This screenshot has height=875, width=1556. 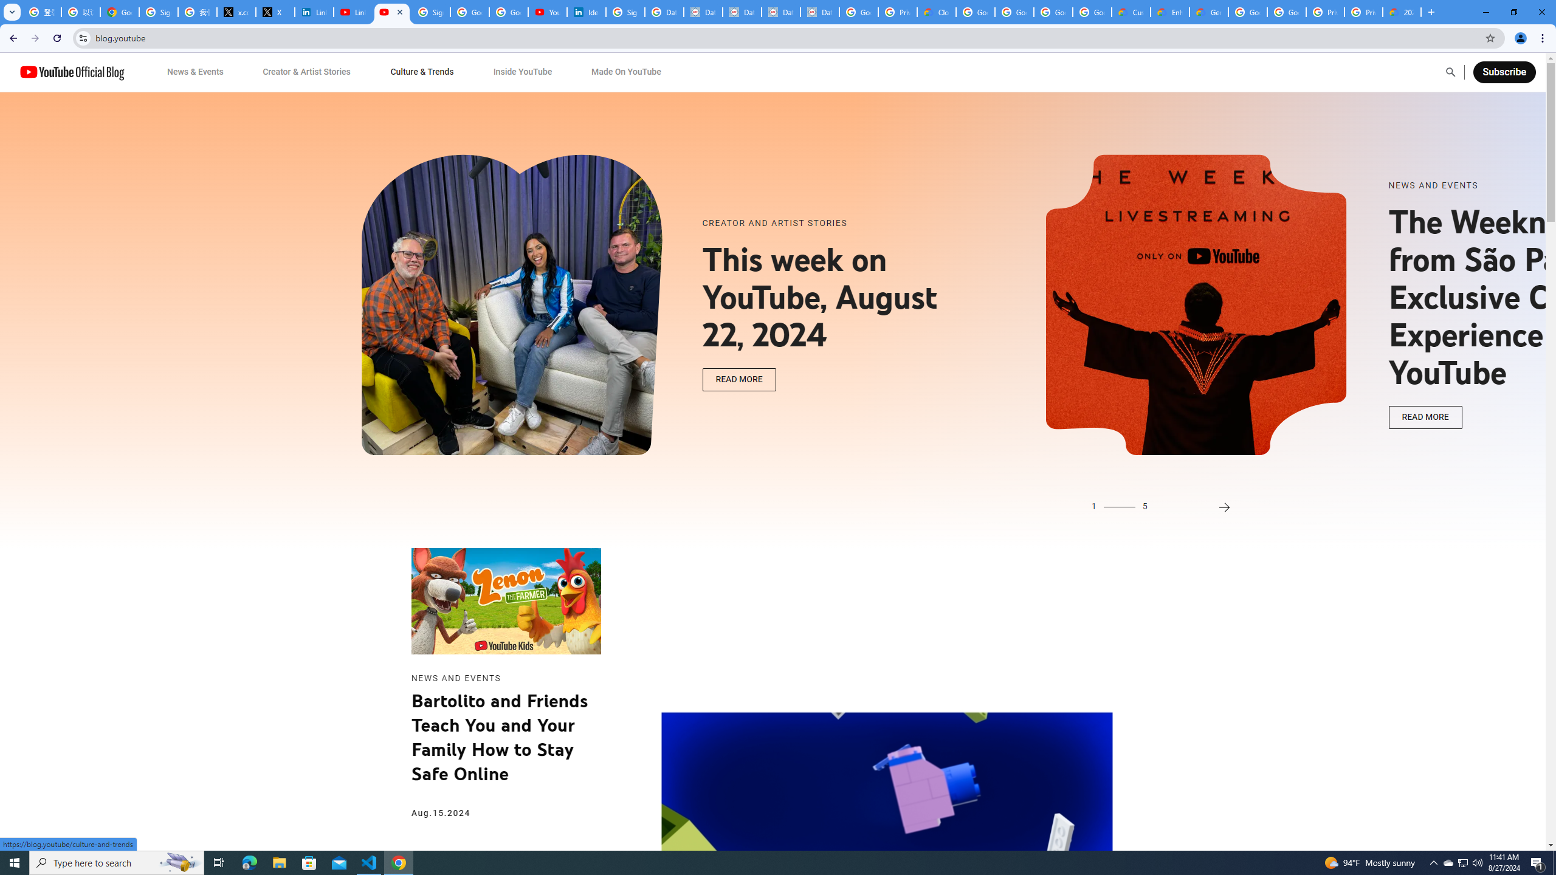 I want to click on Google Cloud Platform, so click(x=1248, y=12).